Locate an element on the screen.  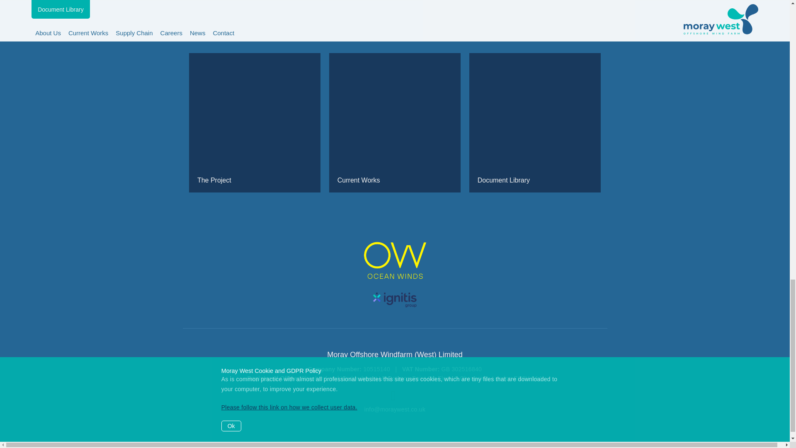
Privacy Policy is located at coordinates (420, 443).